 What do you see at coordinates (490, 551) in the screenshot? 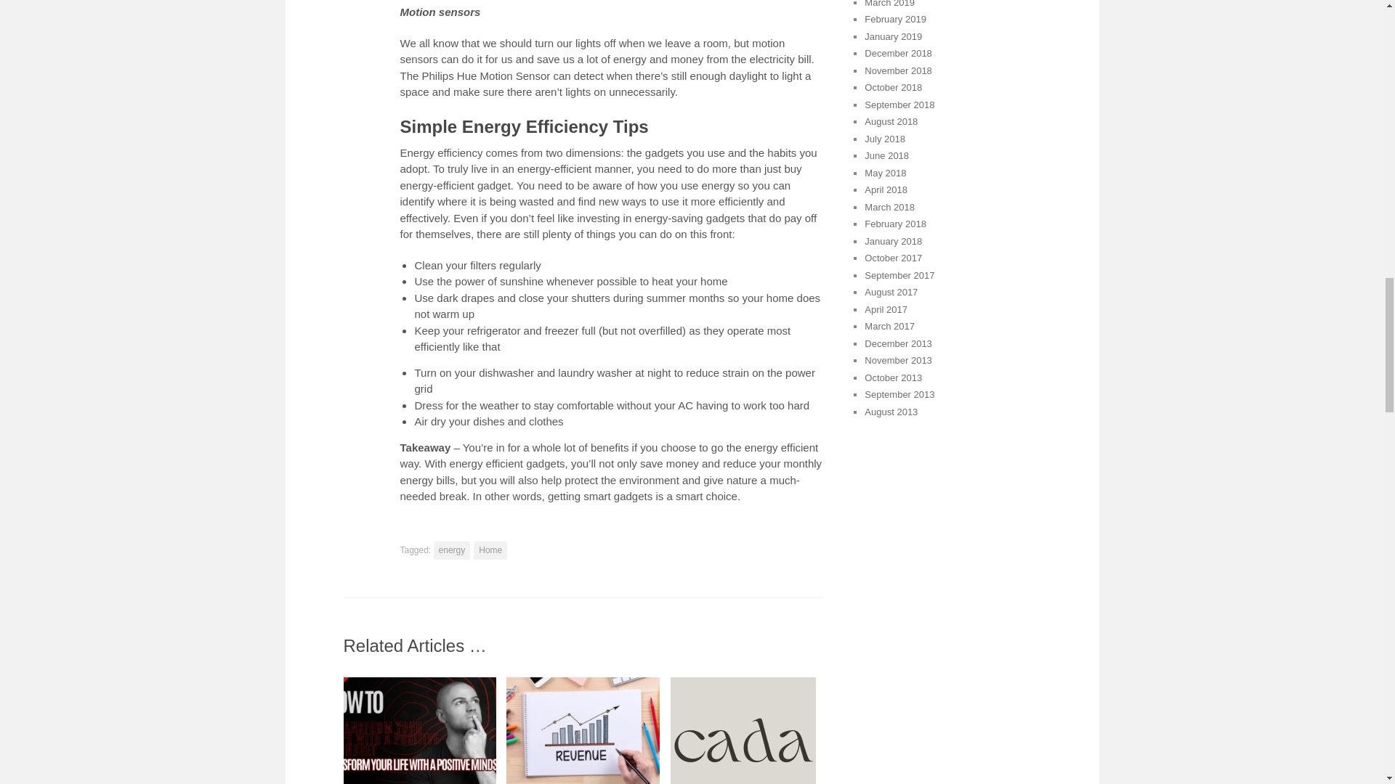
I see `Home` at bounding box center [490, 551].